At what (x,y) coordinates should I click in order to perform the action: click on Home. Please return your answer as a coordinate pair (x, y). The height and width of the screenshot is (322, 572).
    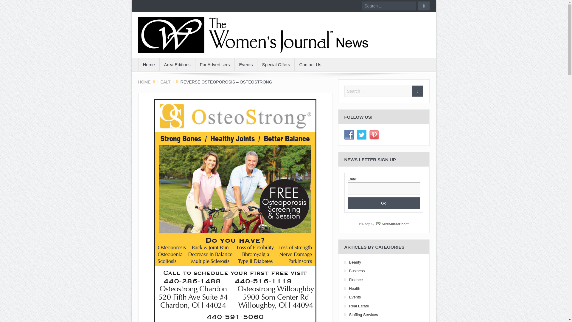
    Looking at the image, I should click on (148, 64).